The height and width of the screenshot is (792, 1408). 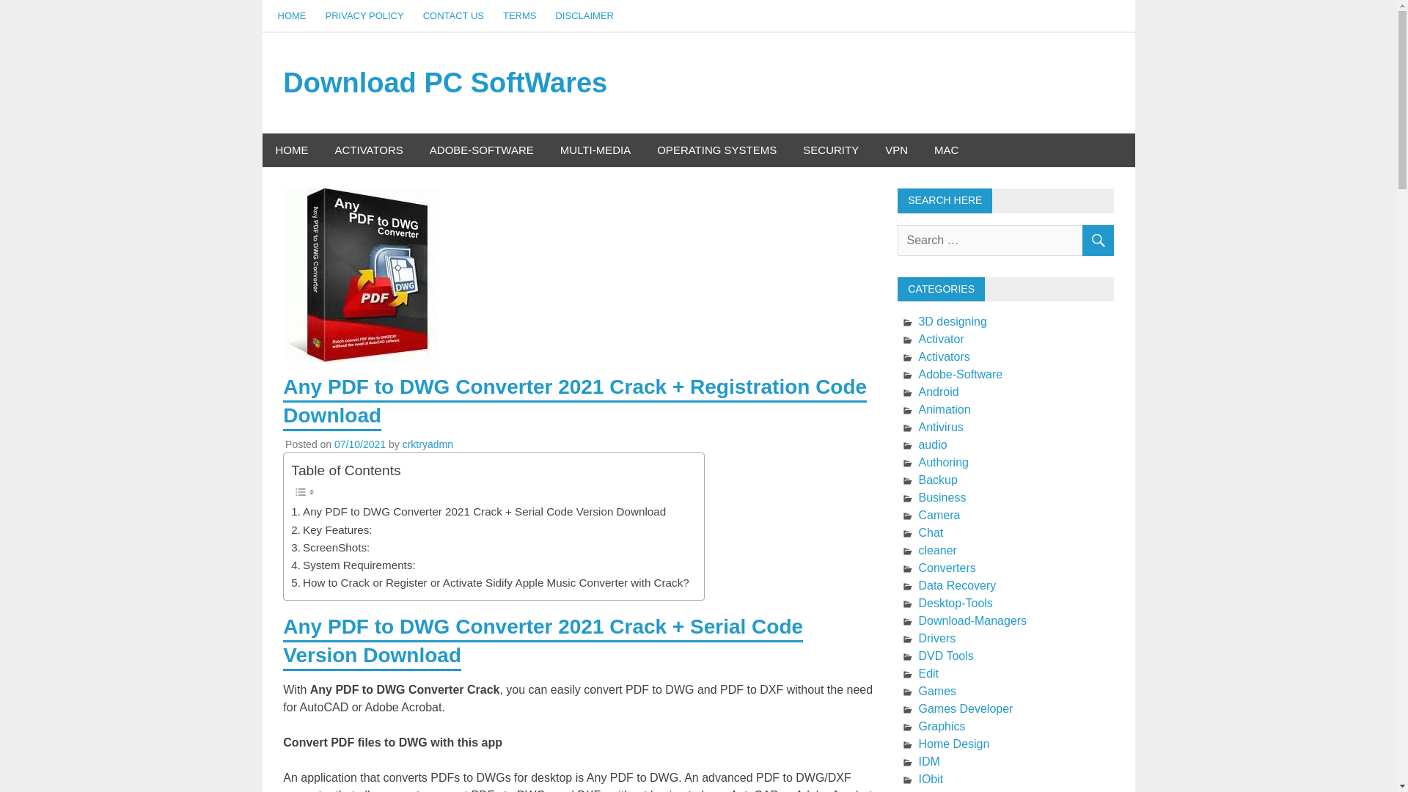 What do you see at coordinates (584, 16) in the screenshot?
I see `DISCLAIMER` at bounding box center [584, 16].